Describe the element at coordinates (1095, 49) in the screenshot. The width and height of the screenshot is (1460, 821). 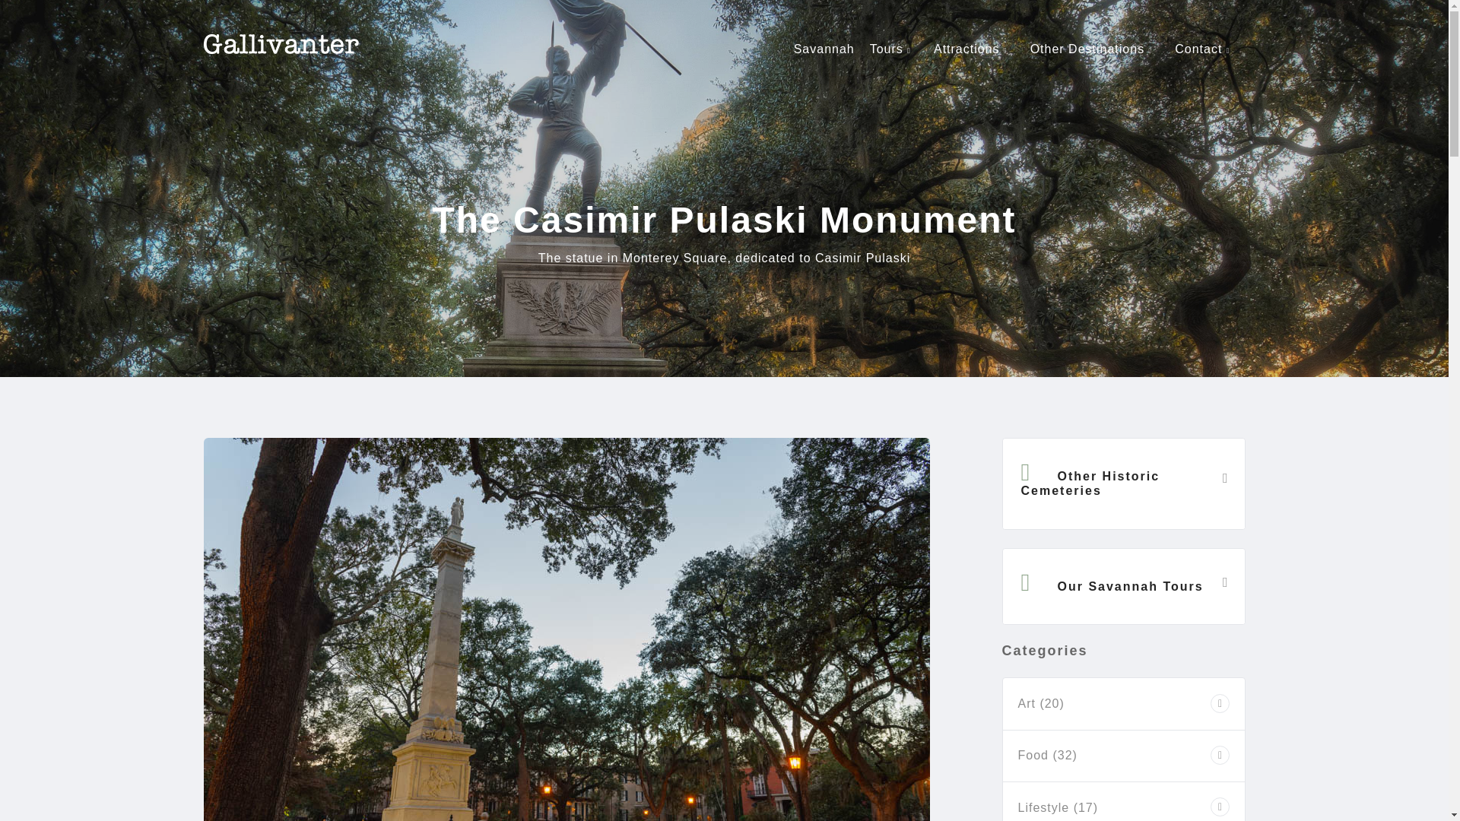
I see `Other Destinations` at that location.